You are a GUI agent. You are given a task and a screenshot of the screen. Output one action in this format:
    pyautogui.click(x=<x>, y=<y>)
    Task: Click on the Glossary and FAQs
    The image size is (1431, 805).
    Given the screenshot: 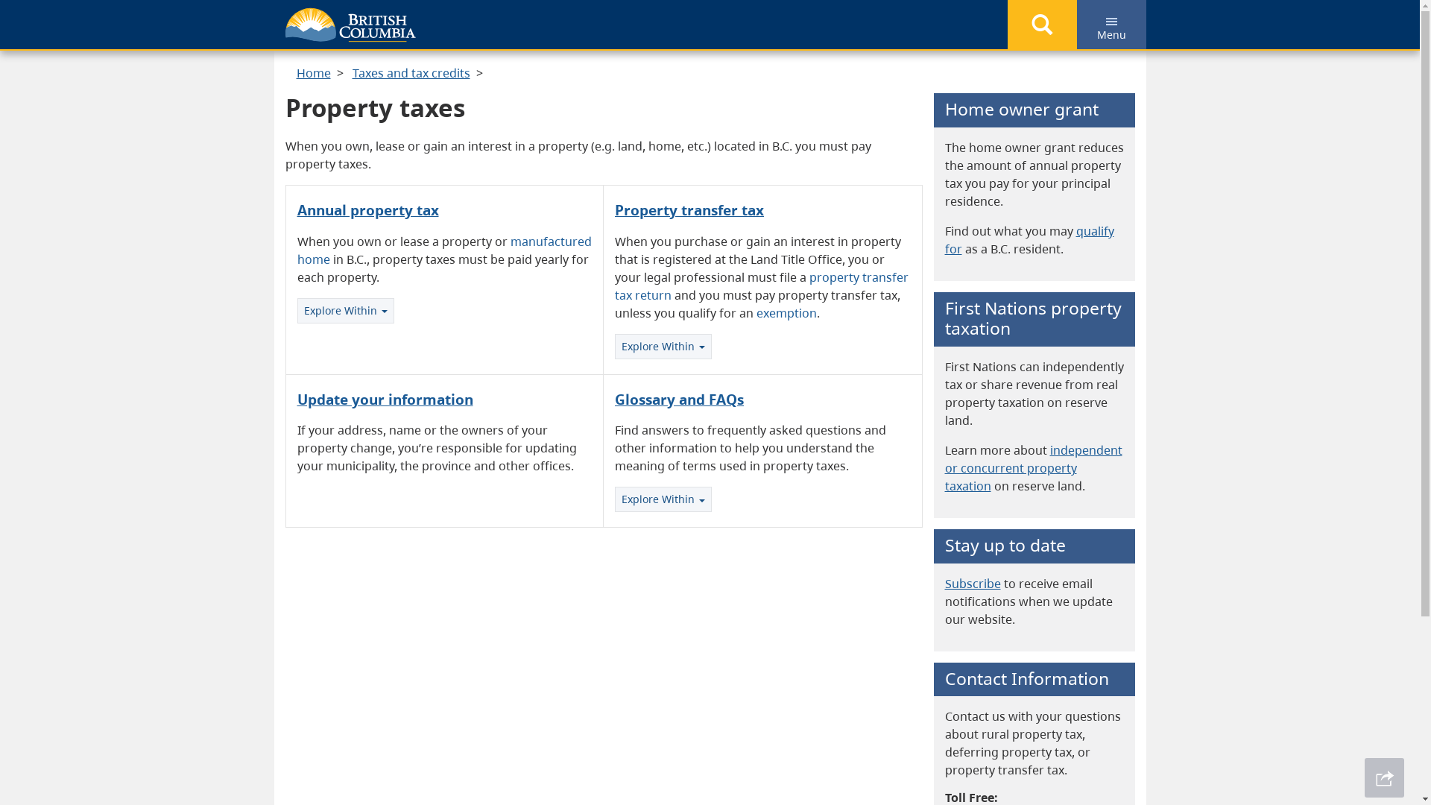 What is the action you would take?
    pyautogui.click(x=680, y=400)
    